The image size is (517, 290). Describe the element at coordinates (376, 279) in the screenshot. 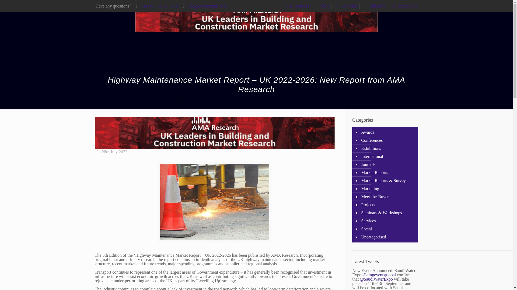

I see `Saudi Water Expo` at that location.